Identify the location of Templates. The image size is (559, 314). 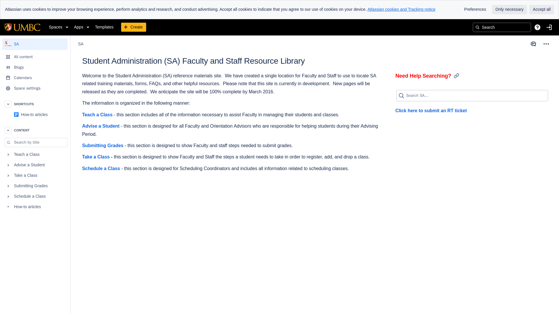
(104, 27).